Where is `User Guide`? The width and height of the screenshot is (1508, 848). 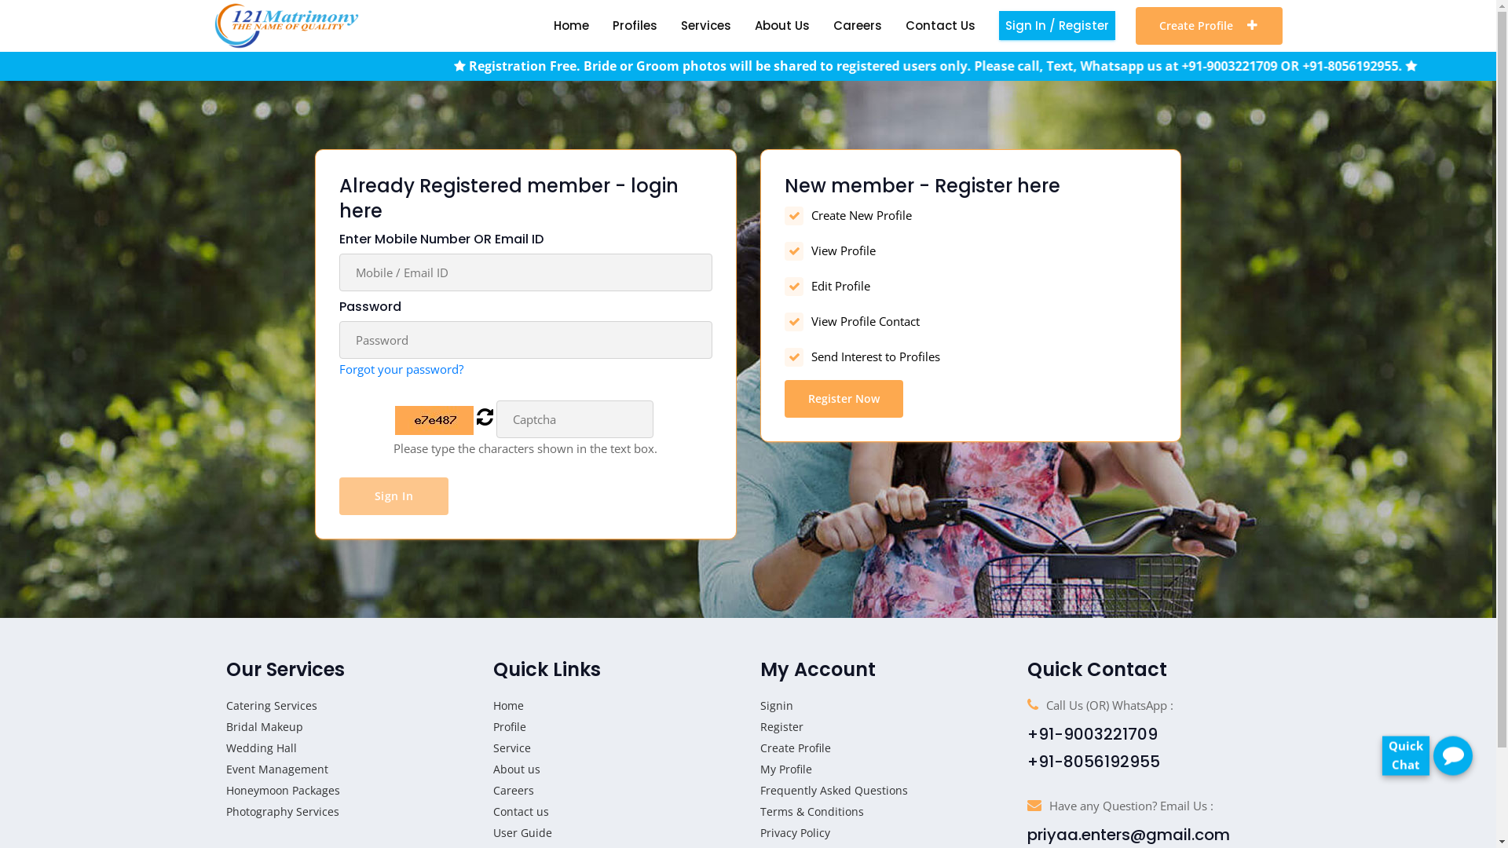 User Guide is located at coordinates (523, 832).